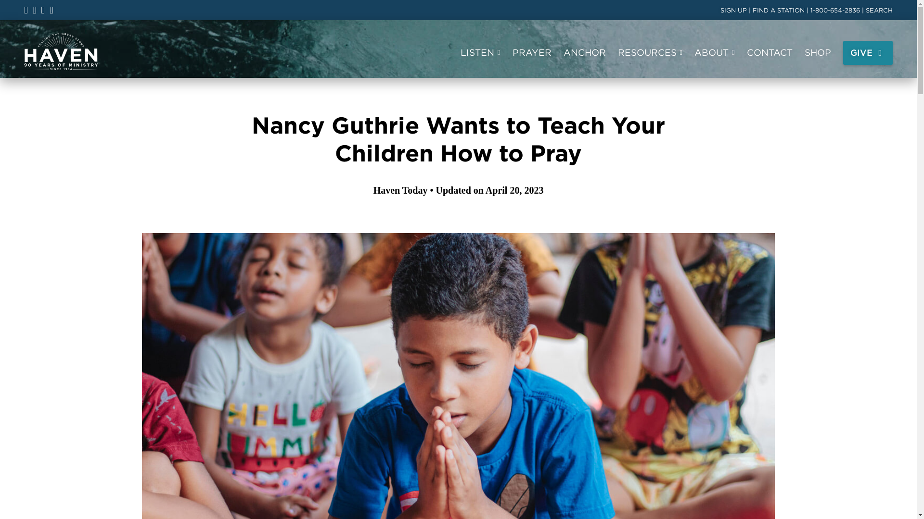  What do you see at coordinates (770, 53) in the screenshot?
I see `CONTACT` at bounding box center [770, 53].